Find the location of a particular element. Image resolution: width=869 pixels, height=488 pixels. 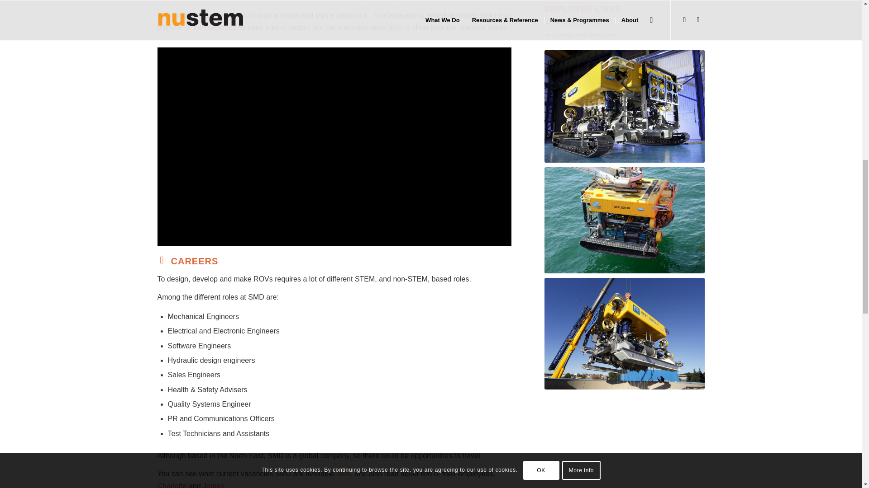

SMD ROV is located at coordinates (625, 220).